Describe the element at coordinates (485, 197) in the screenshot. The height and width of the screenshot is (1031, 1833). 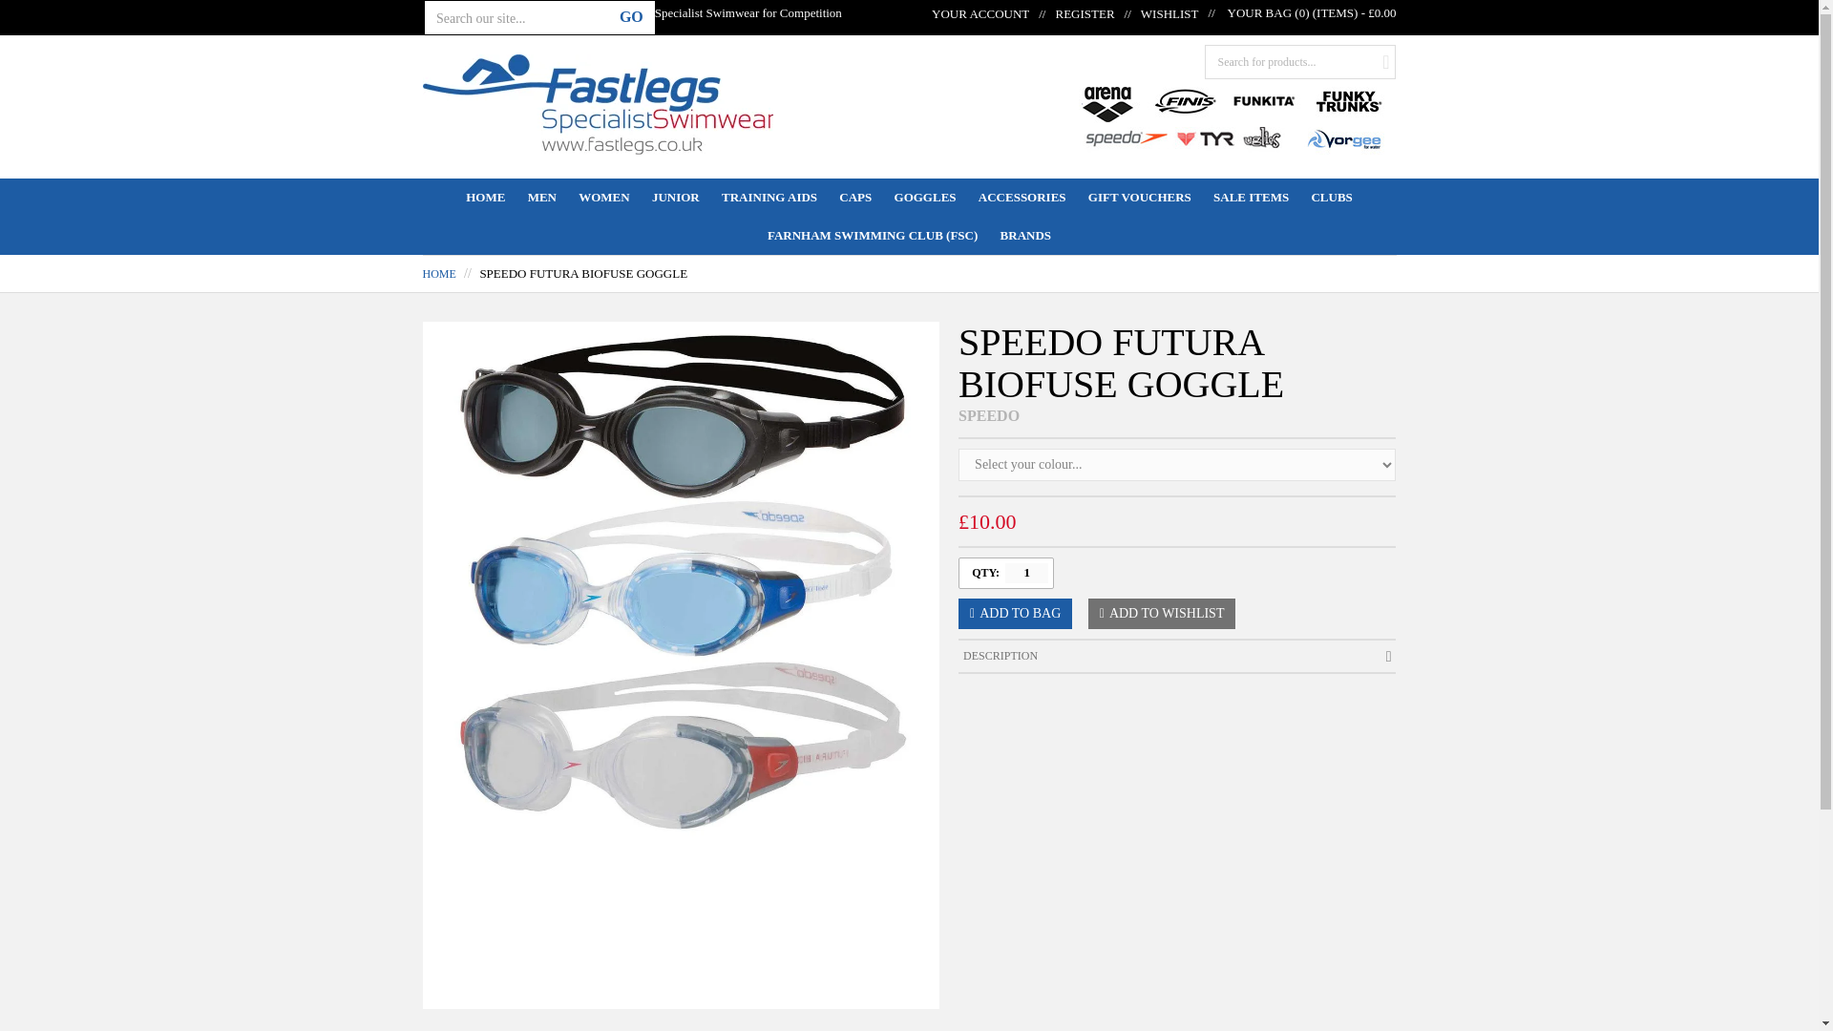
I see `HOME` at that location.